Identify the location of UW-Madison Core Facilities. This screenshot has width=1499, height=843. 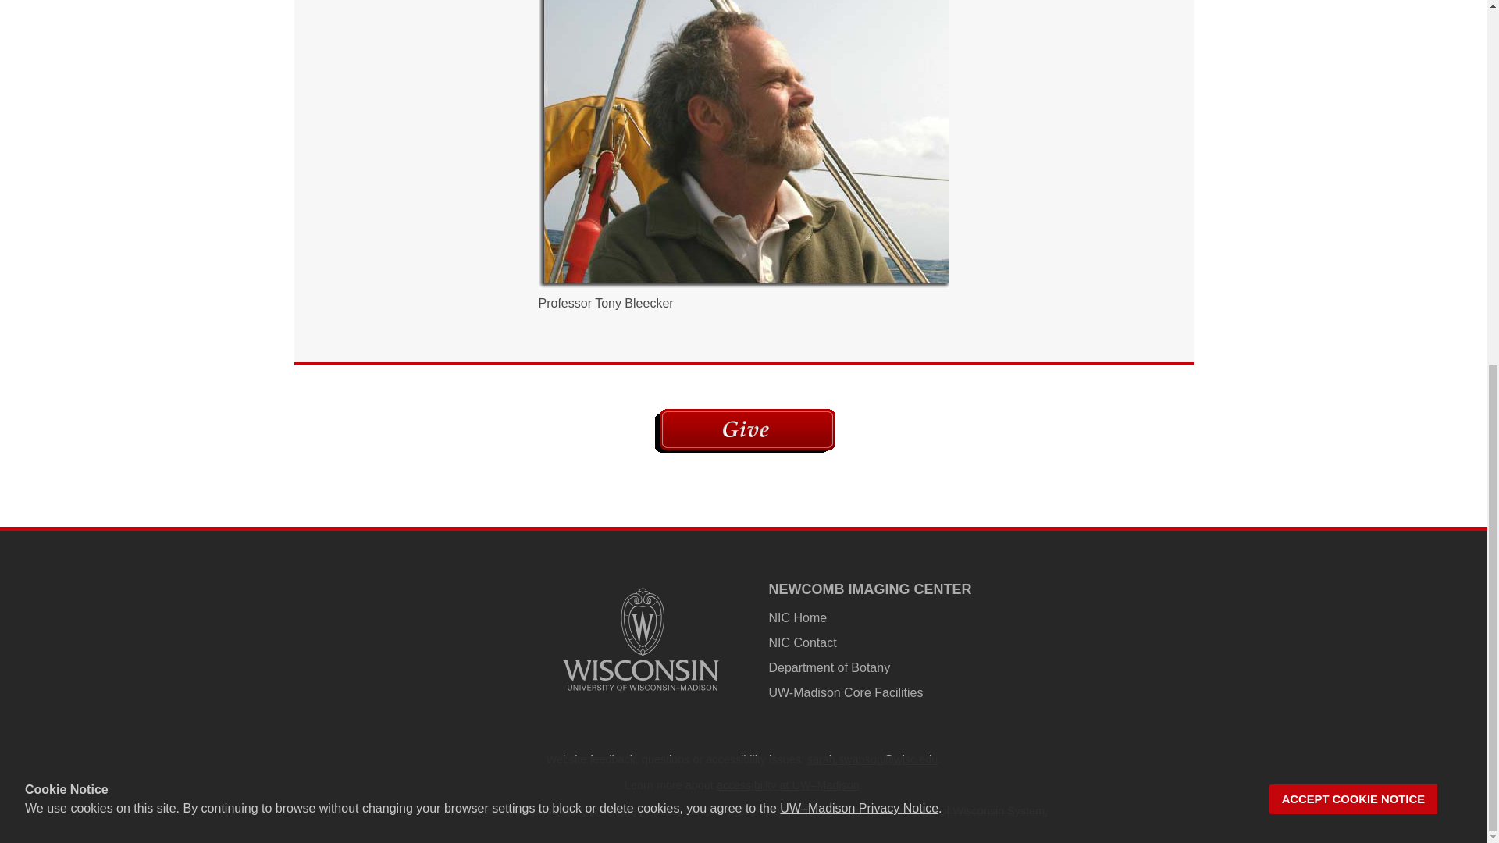
(845, 693).